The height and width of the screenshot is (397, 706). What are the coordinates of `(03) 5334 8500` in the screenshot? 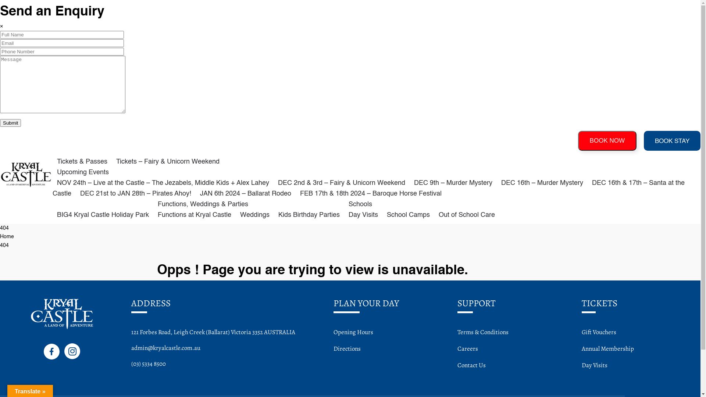 It's located at (149, 364).